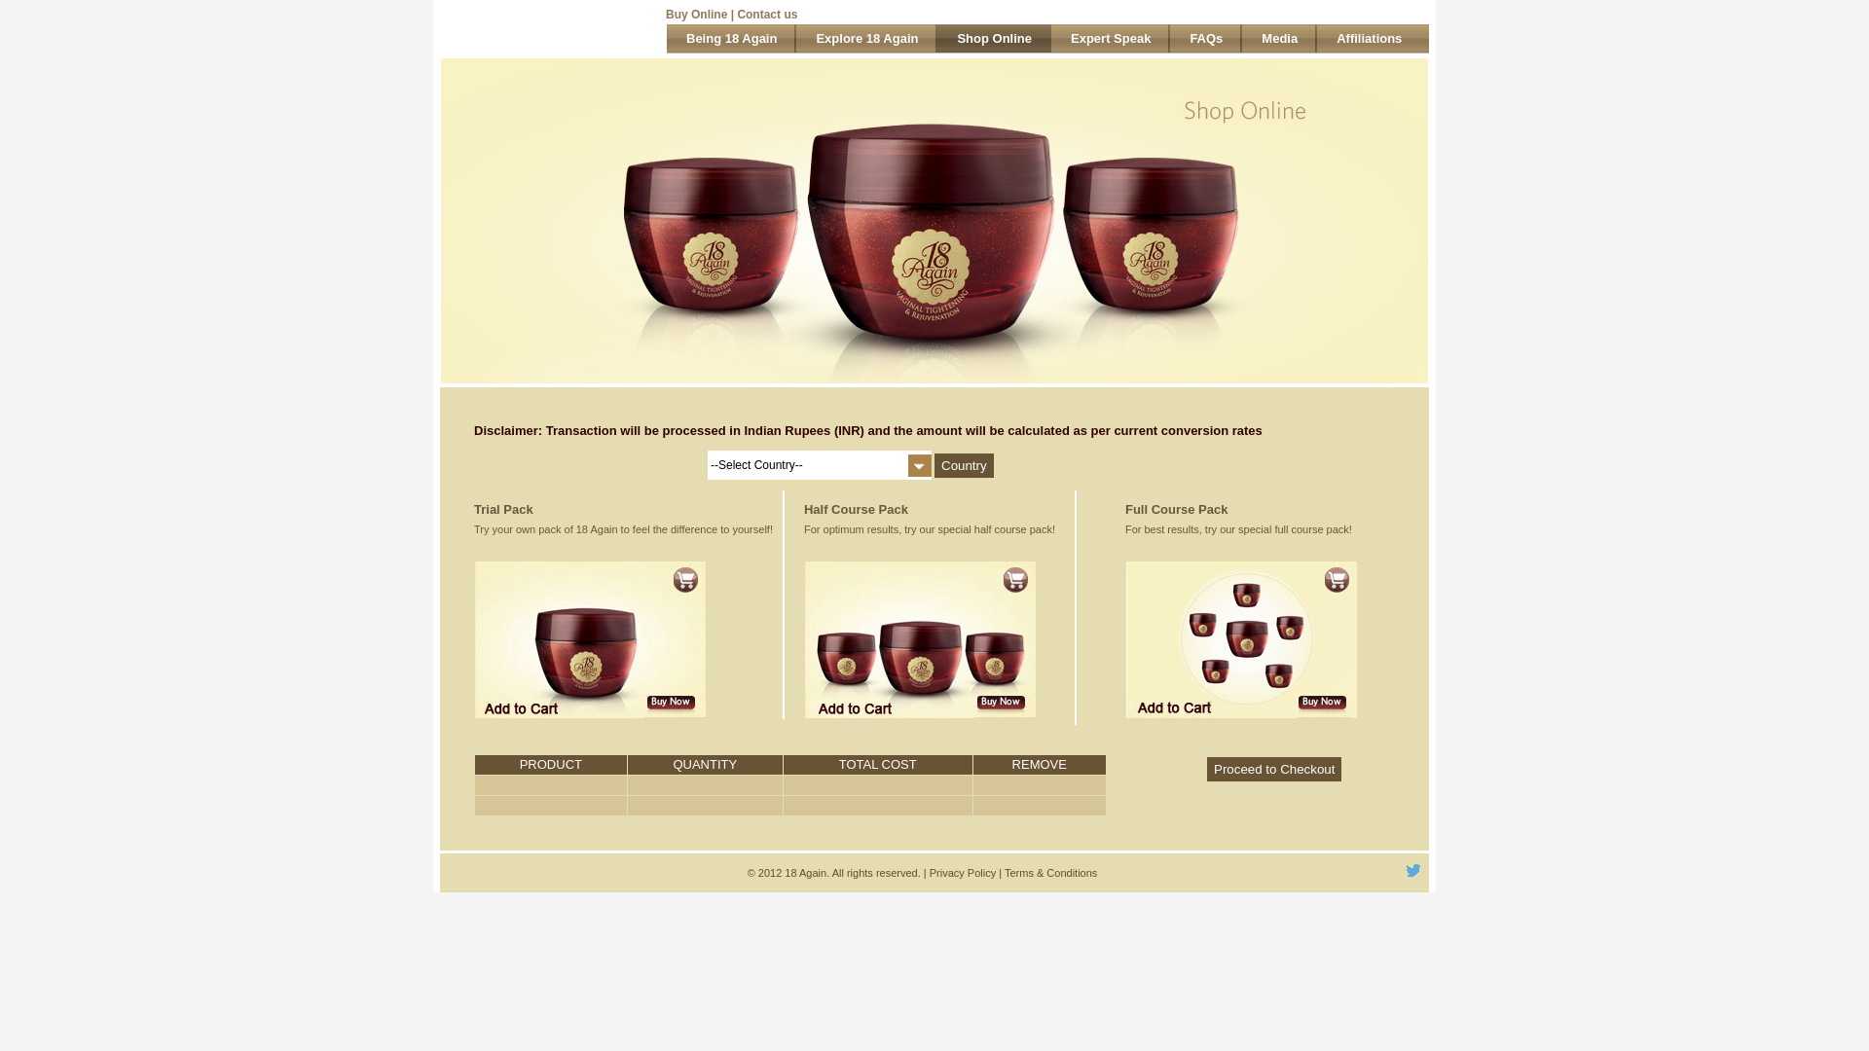 This screenshot has height=1051, width=1869. I want to click on Privacy Policy, so click(963, 873).